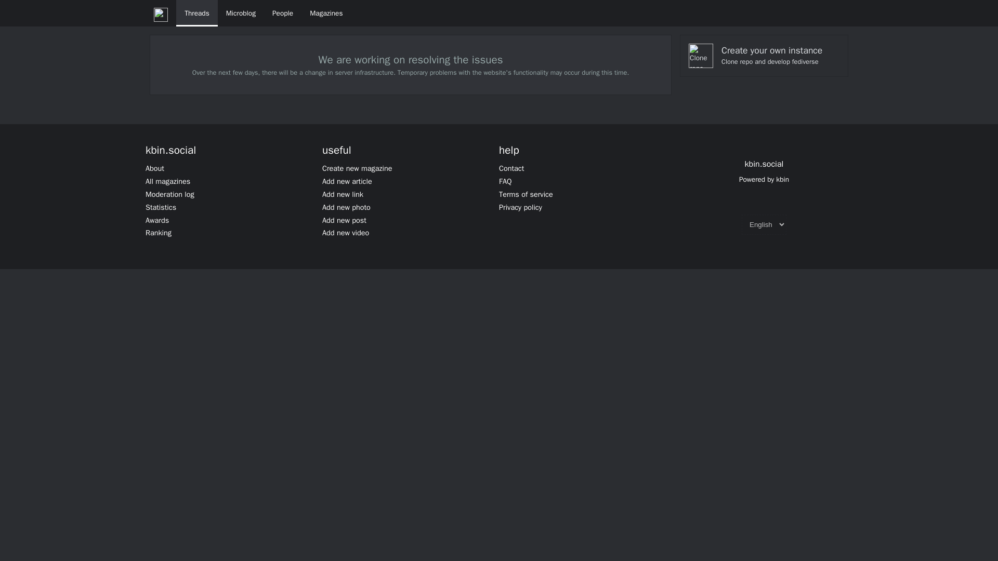  I want to click on Add new photo, so click(346, 207).